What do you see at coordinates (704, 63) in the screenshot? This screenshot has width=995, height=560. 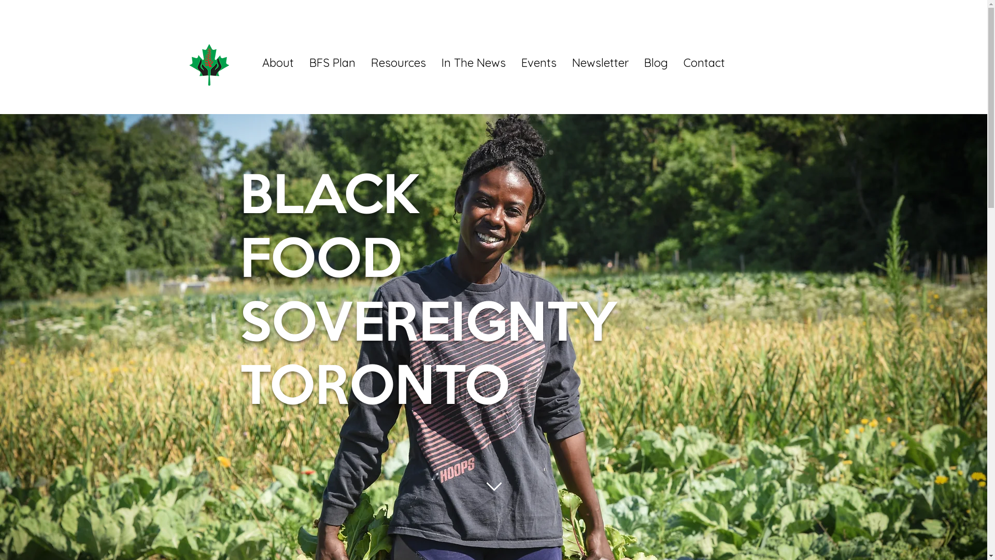 I see `Contact` at bounding box center [704, 63].